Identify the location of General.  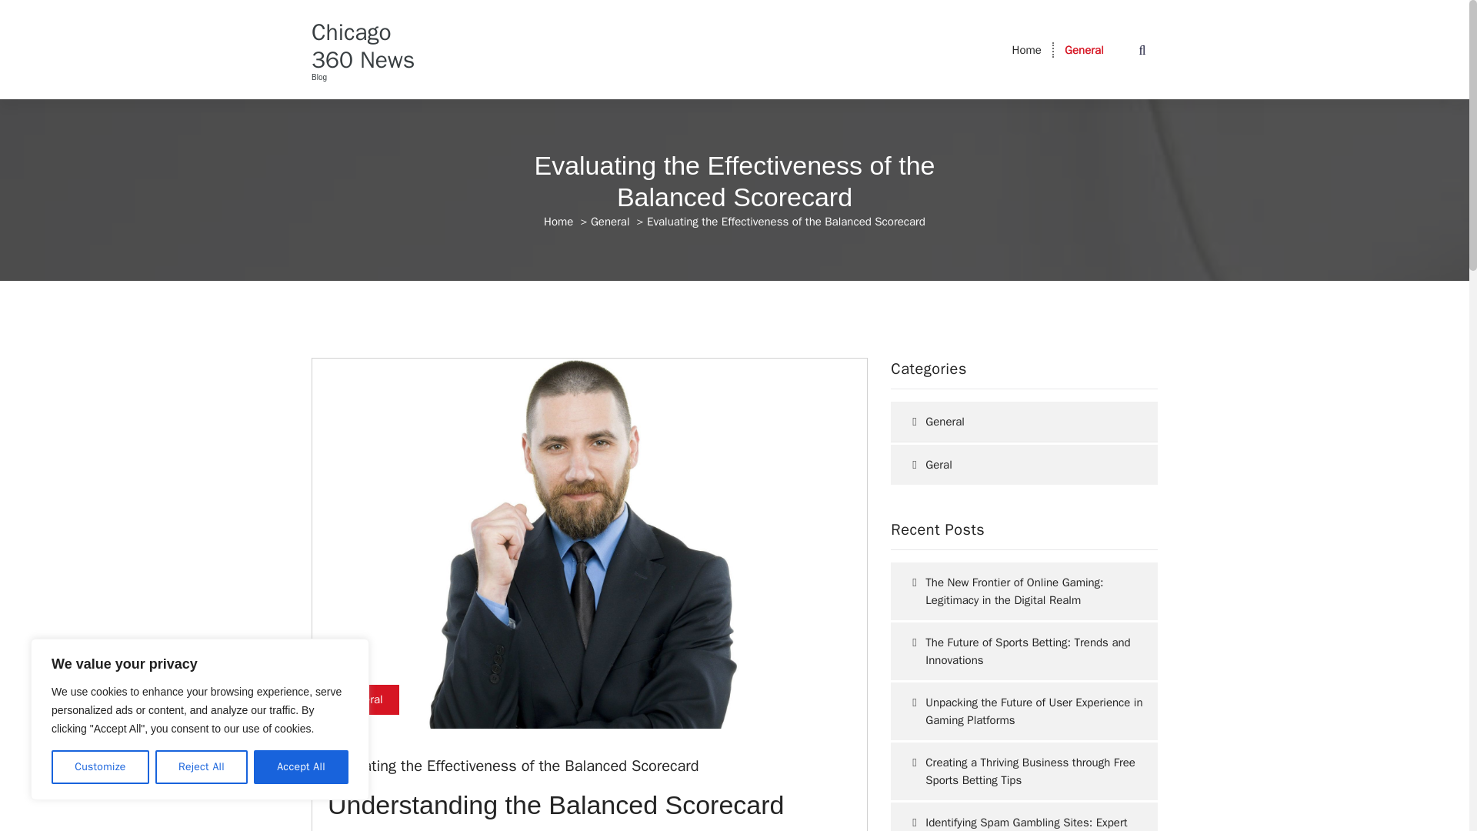
(1084, 50).